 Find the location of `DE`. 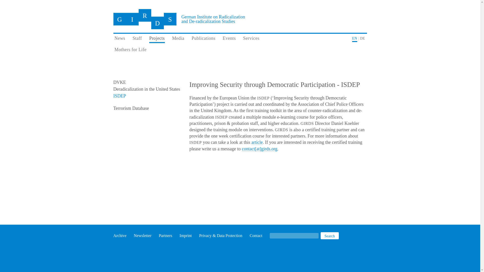

DE is located at coordinates (362, 39).